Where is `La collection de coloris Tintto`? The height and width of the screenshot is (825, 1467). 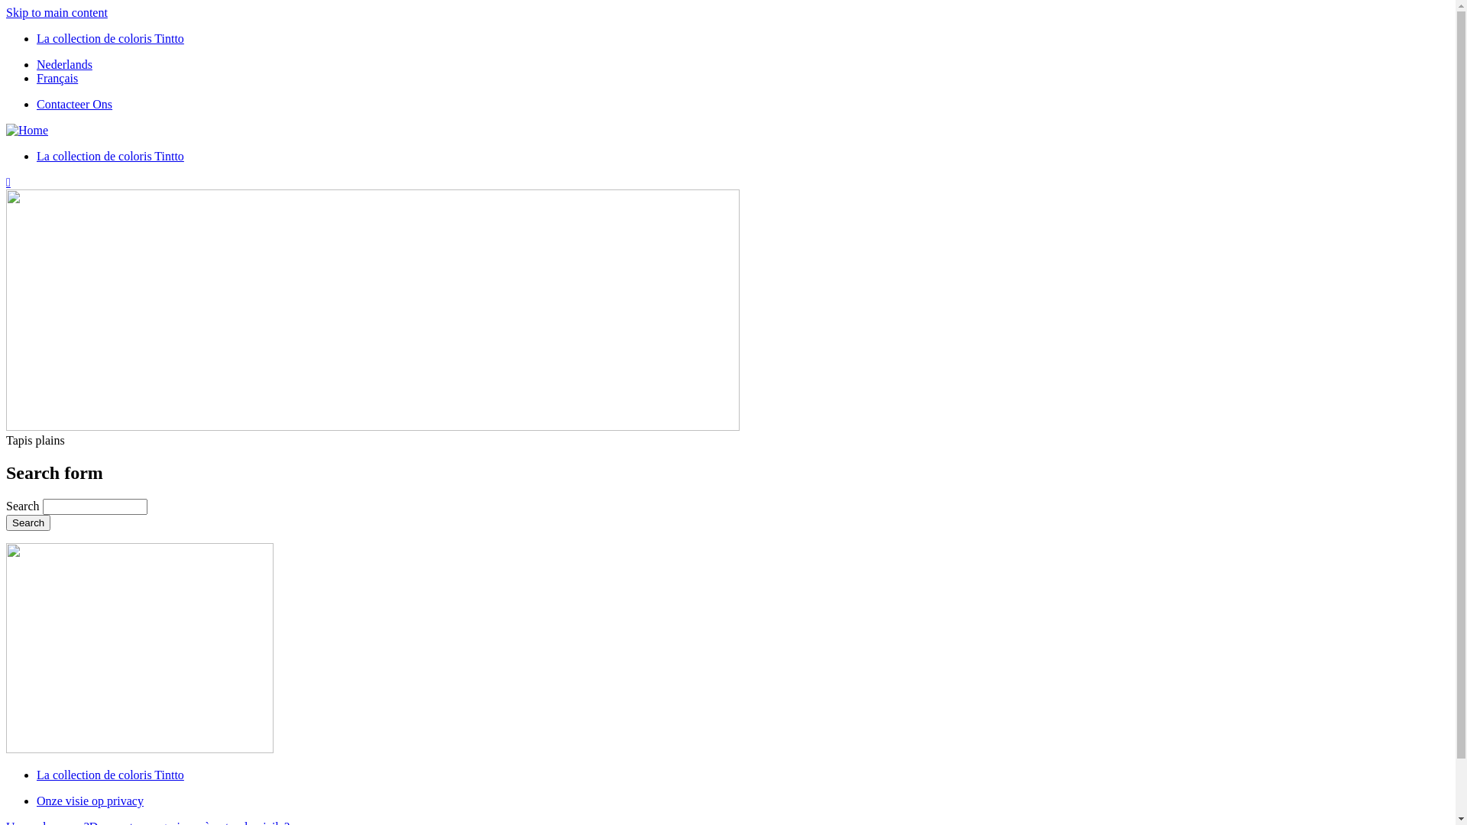
La collection de coloris Tintto is located at coordinates (110, 156).